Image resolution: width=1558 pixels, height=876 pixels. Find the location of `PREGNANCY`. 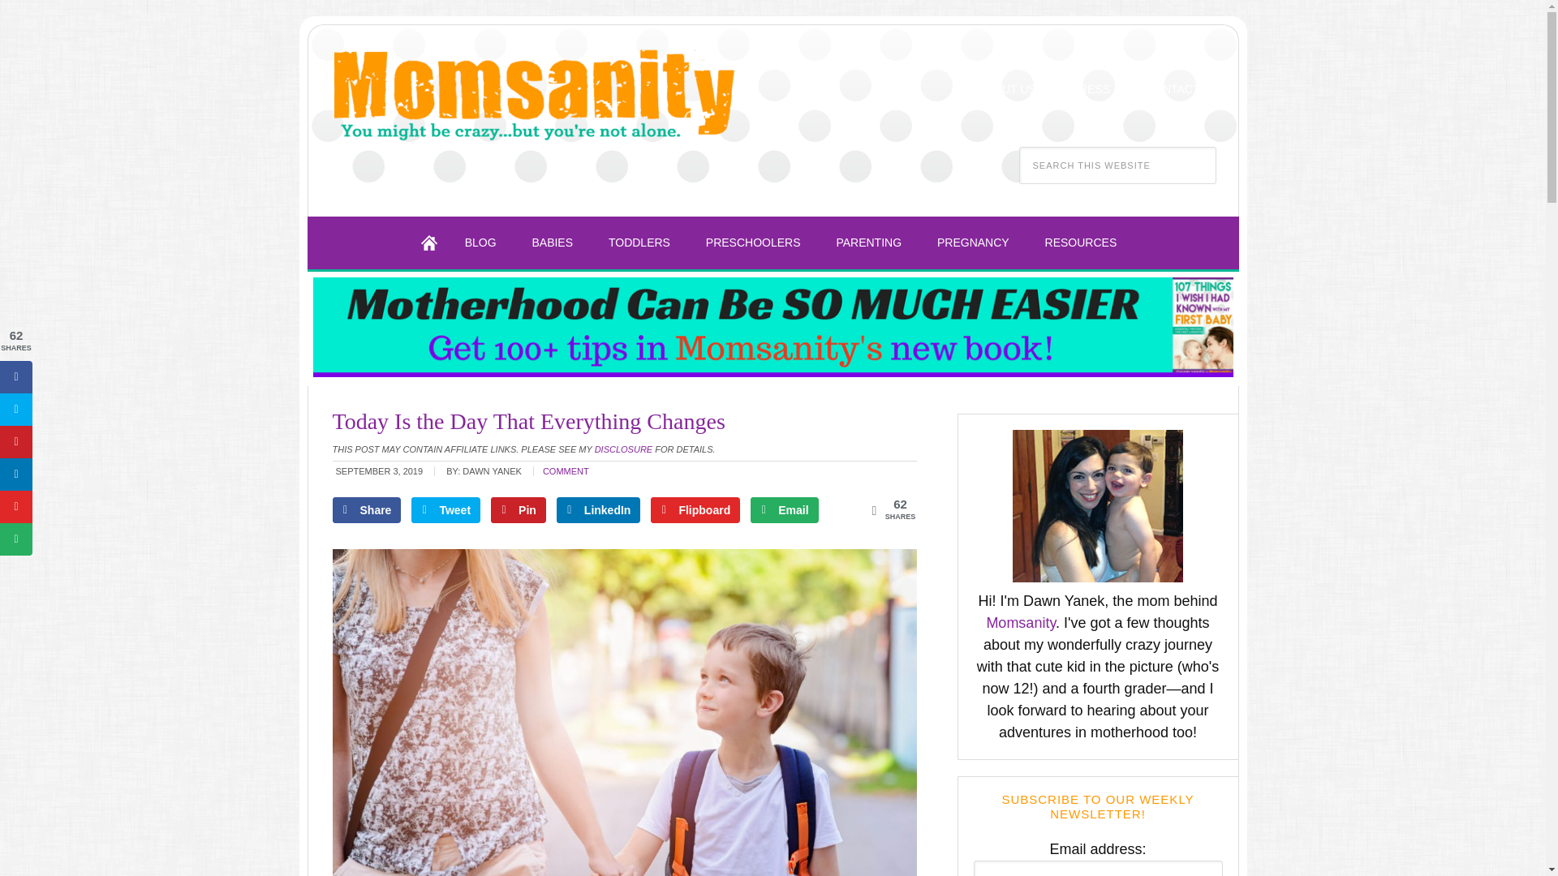

PREGNANCY is located at coordinates (972, 242).